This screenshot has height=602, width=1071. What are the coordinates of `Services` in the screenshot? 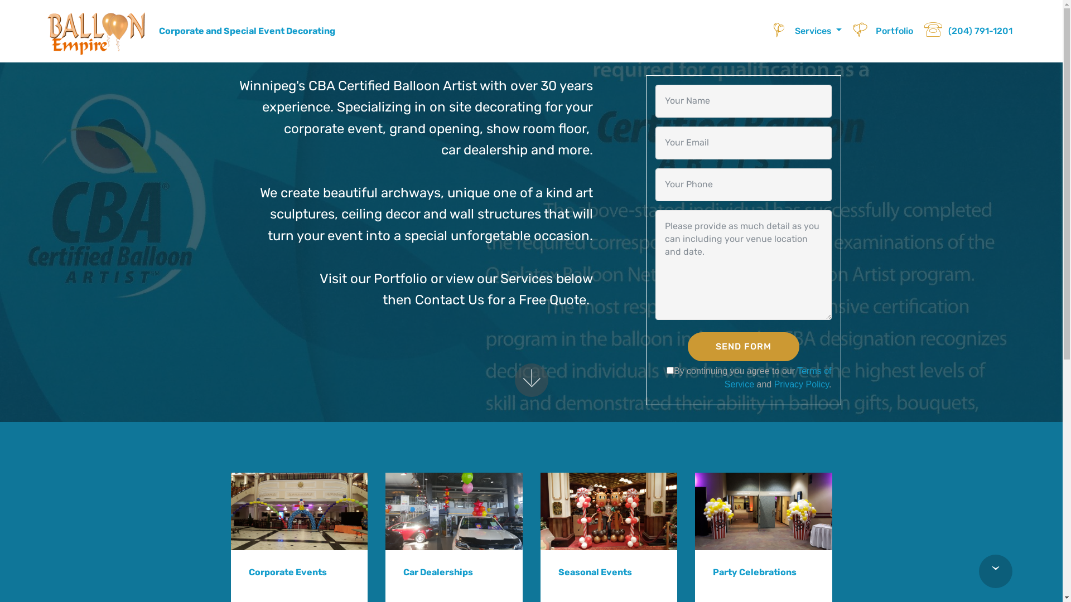 It's located at (807, 31).